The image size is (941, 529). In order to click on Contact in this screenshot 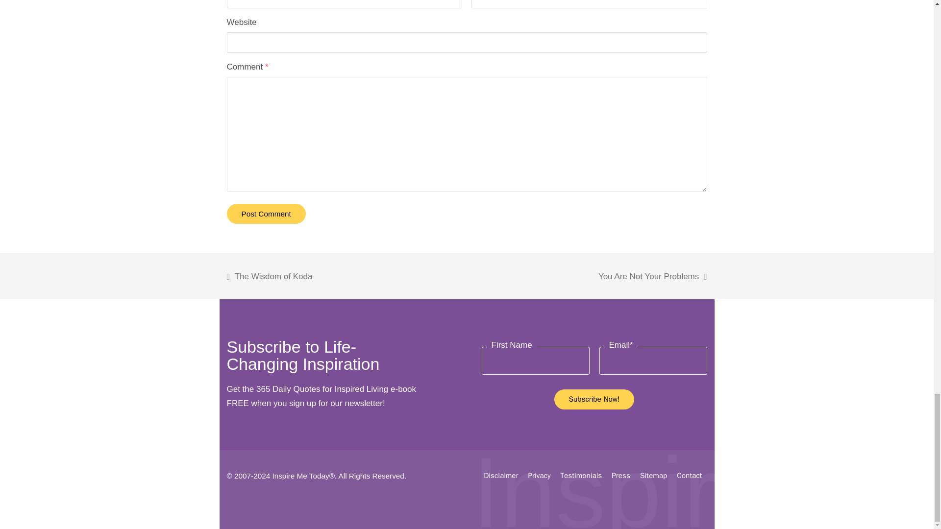, I will do `click(689, 475)`.